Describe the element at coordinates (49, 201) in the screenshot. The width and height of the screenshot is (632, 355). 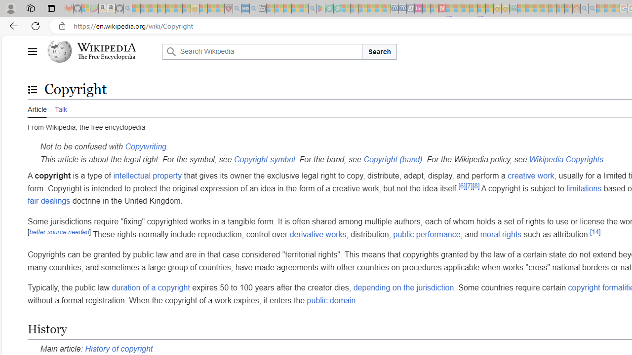
I see `fair dealings` at that location.